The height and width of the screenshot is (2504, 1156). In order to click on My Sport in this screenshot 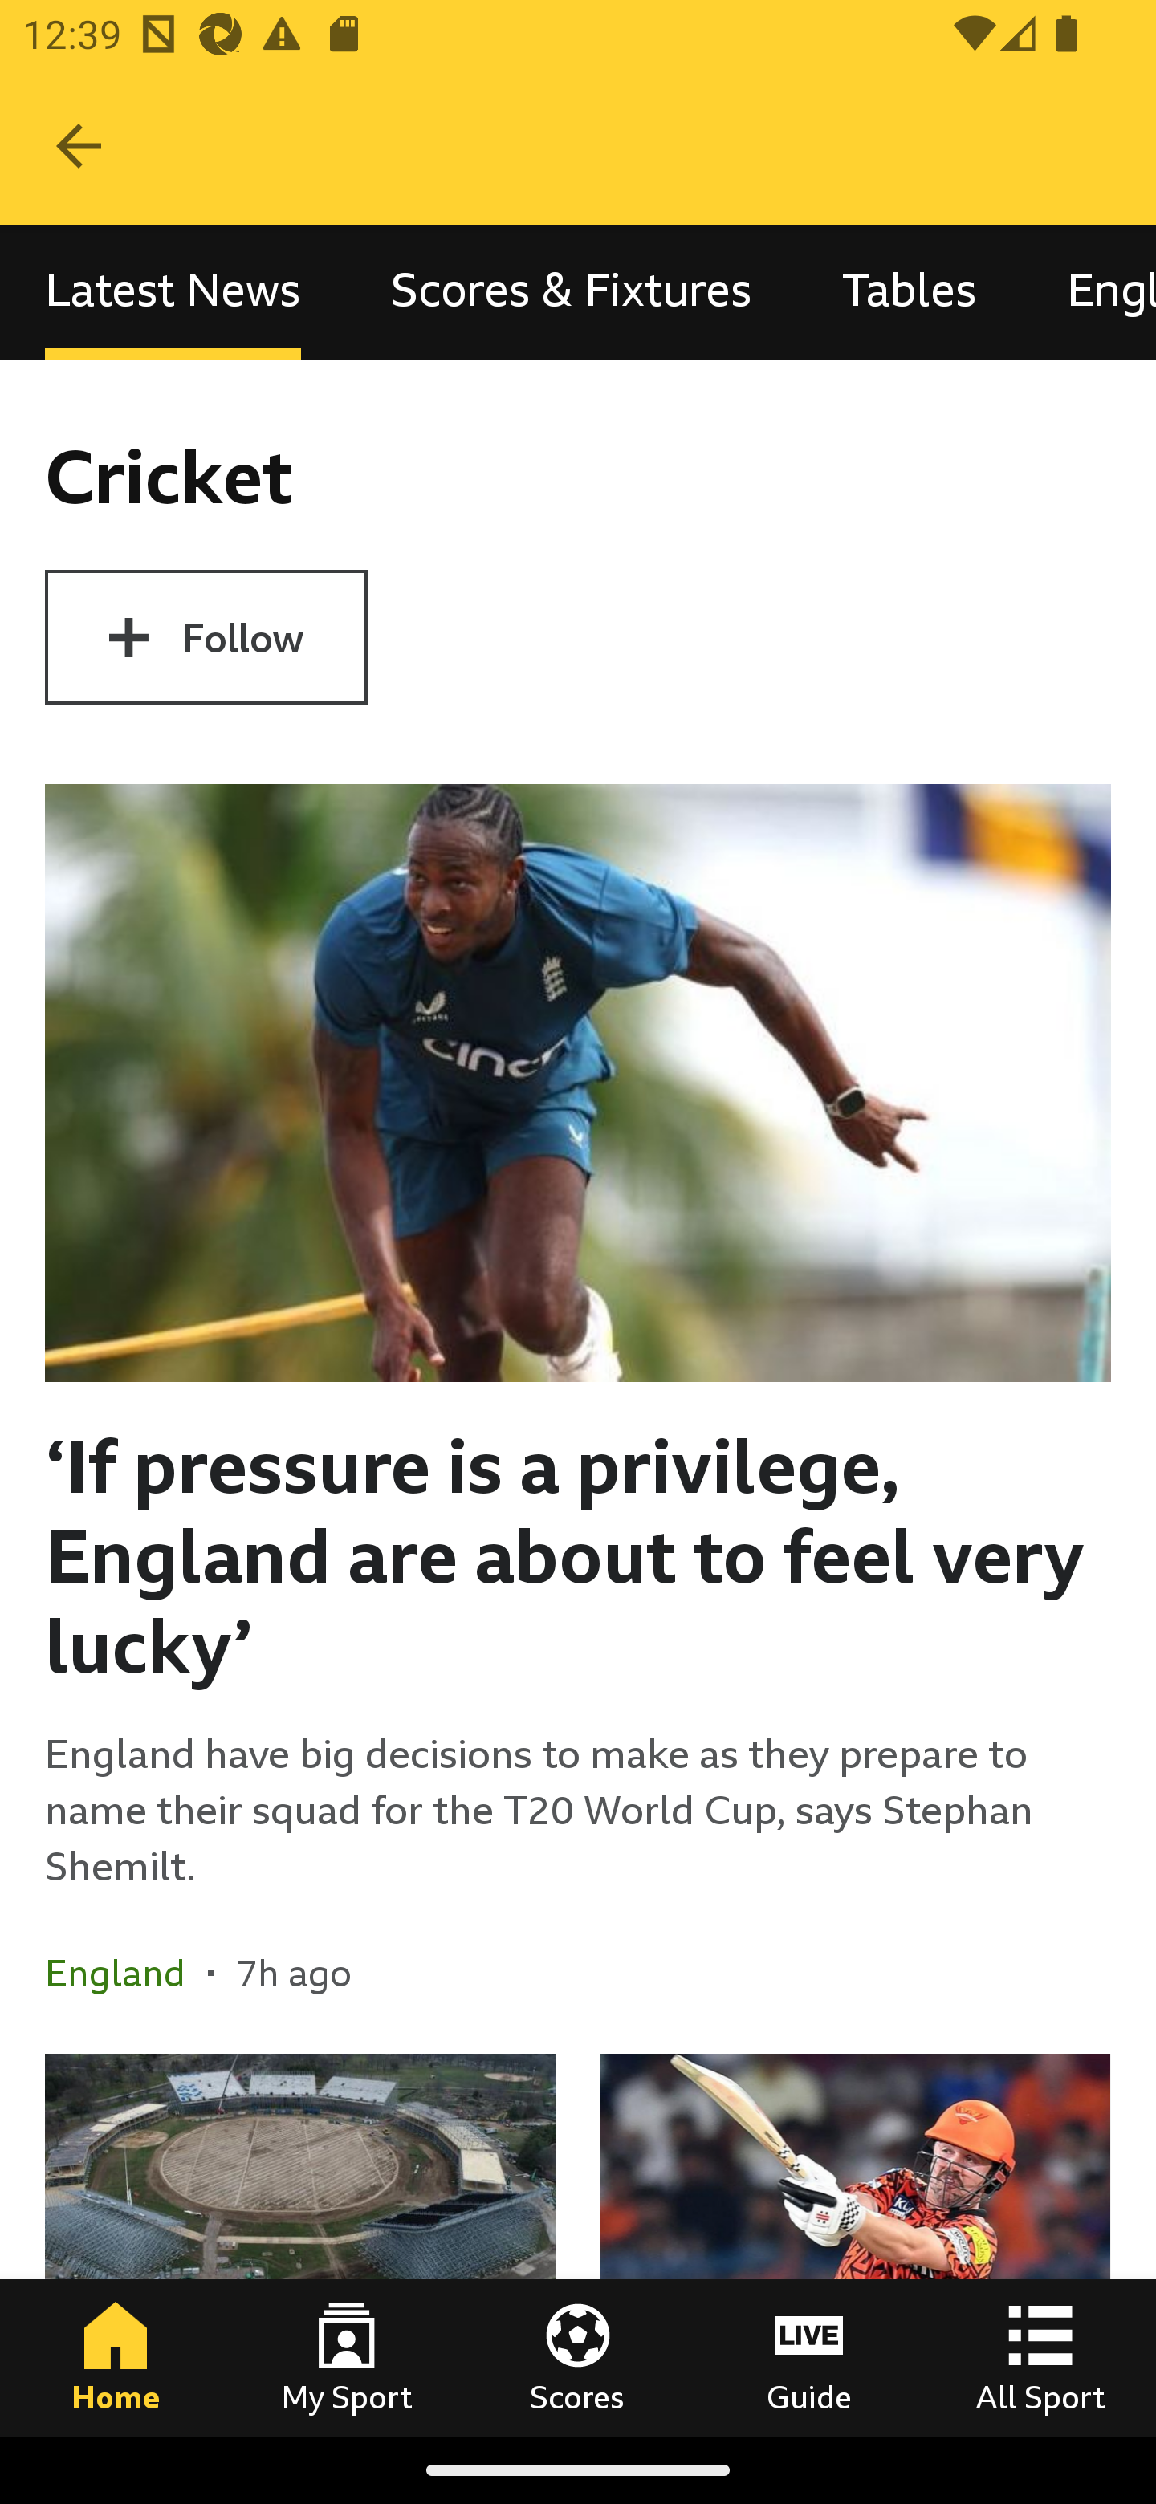, I will do `click(347, 2357)`.